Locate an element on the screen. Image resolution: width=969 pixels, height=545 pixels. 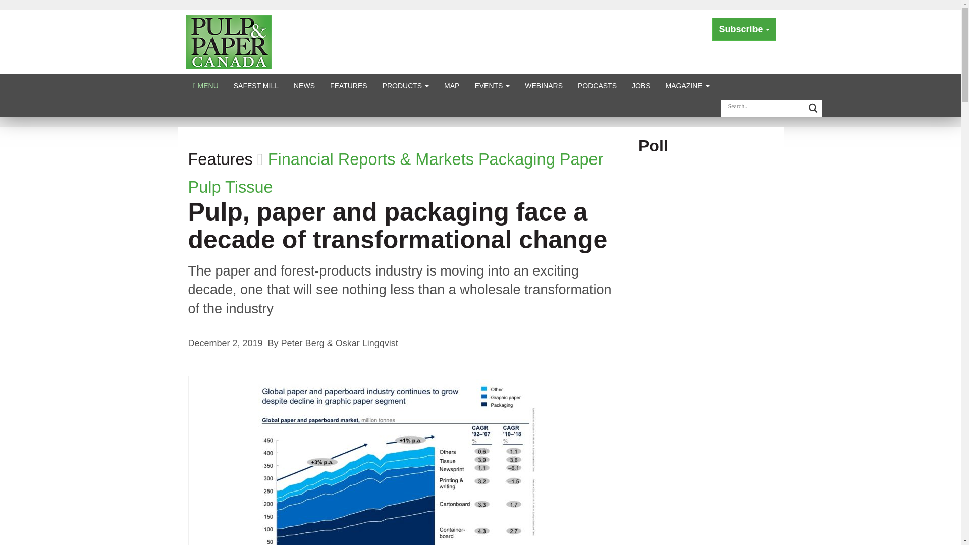
NEWS is located at coordinates (304, 85).